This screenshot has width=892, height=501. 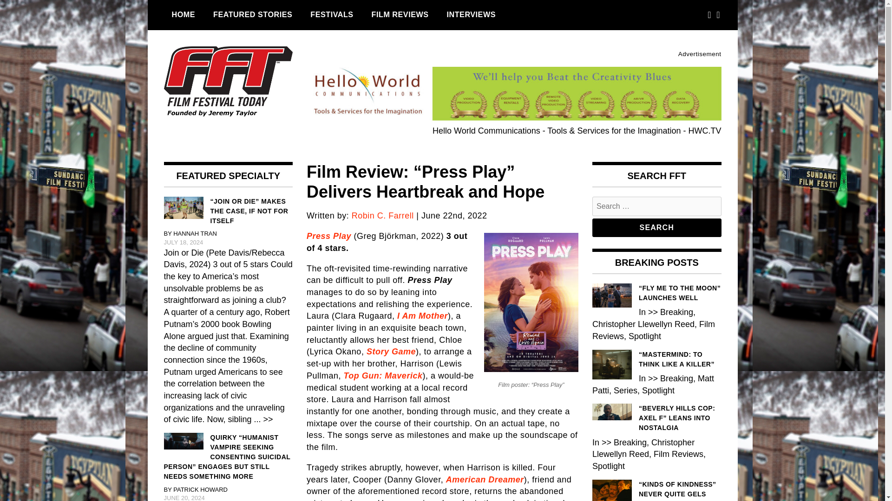 I want to click on HOME, so click(x=183, y=14).